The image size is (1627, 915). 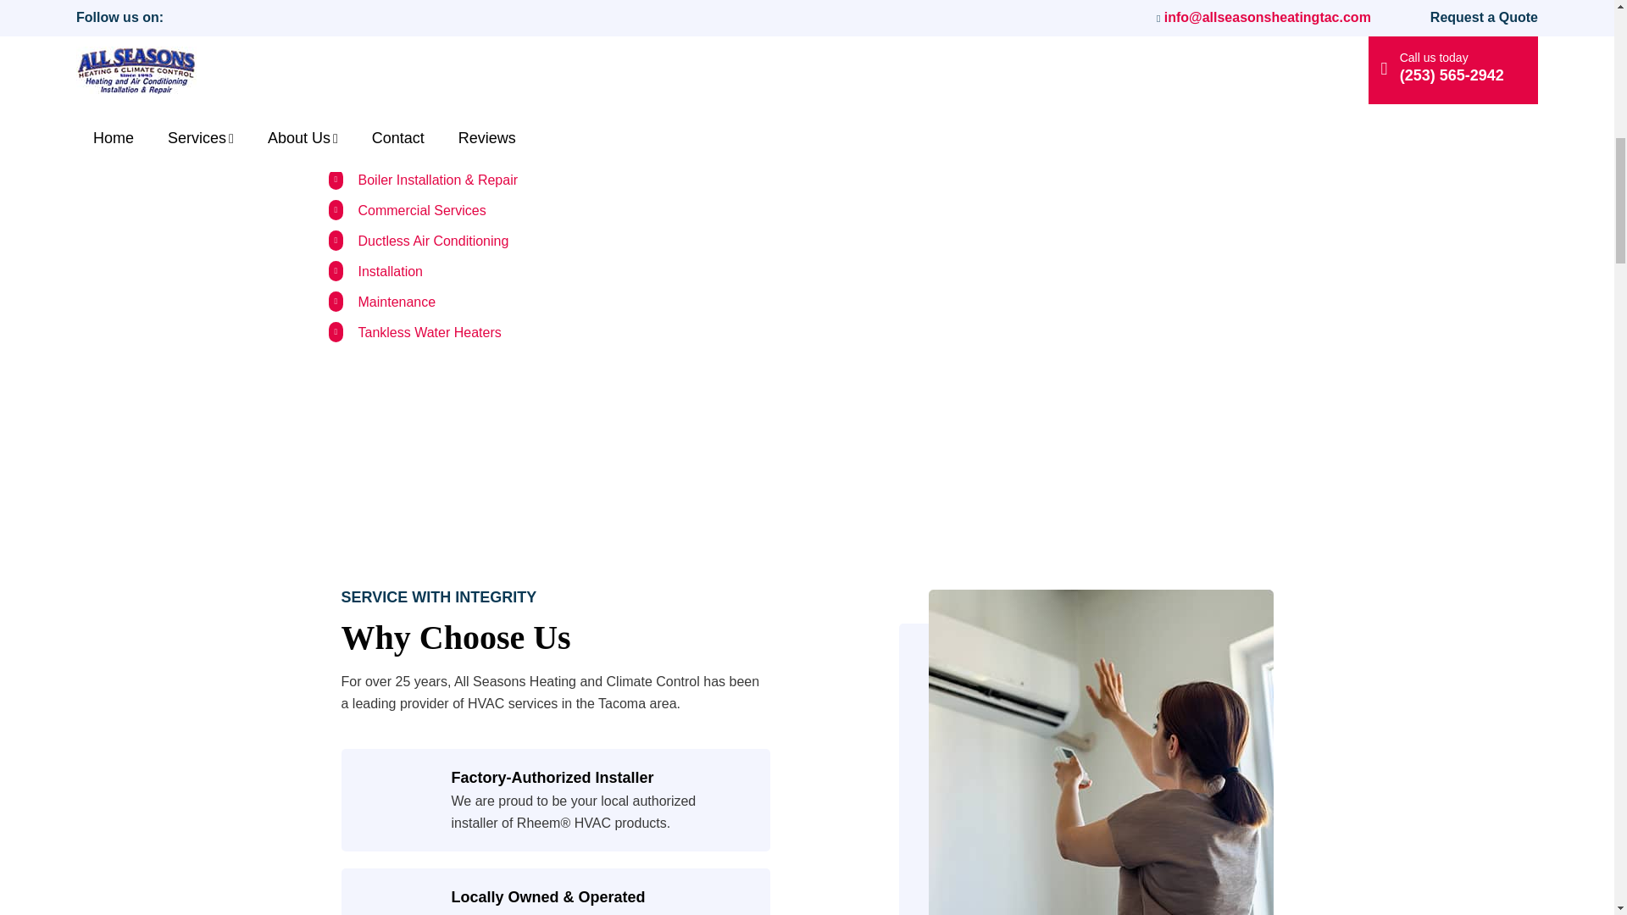 I want to click on Maintenance, so click(x=397, y=302).